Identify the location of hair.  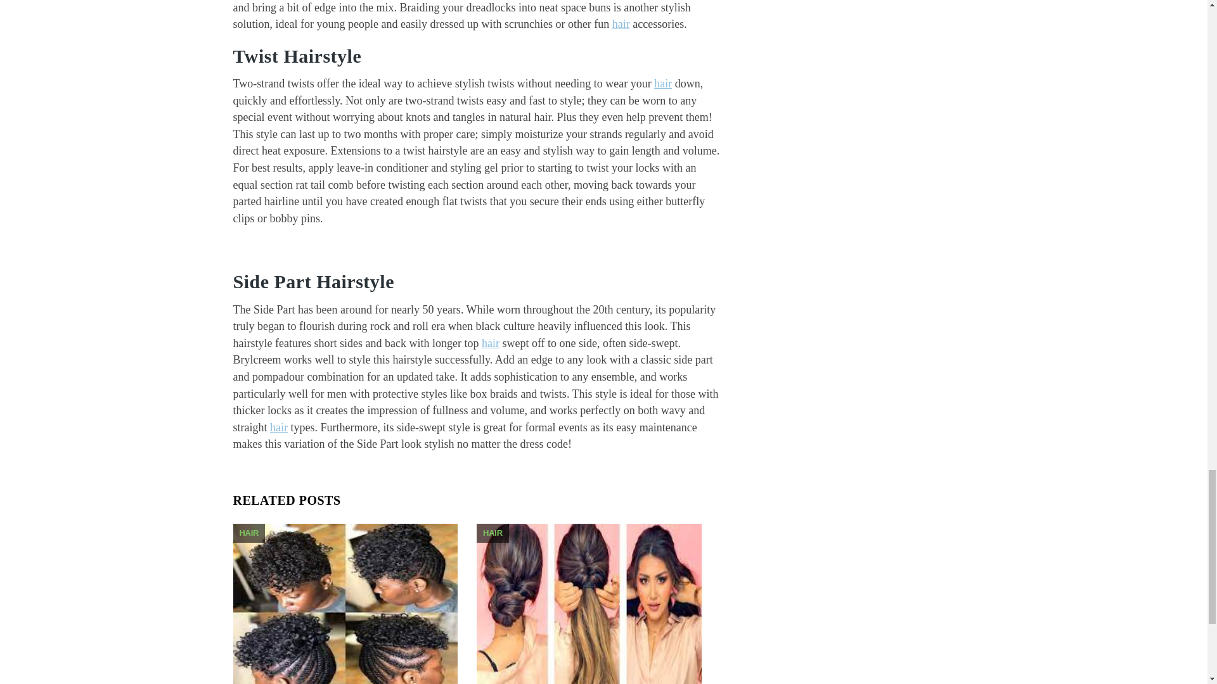
(621, 24).